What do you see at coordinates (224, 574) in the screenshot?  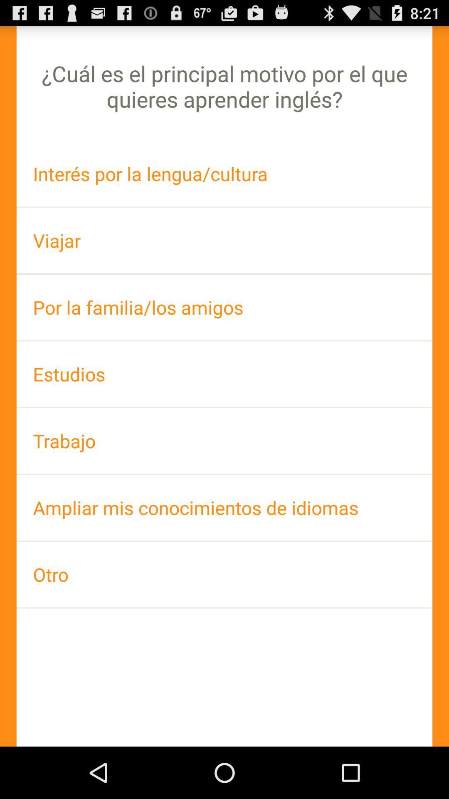 I see `click app below the ampliar mis conocimientos app` at bounding box center [224, 574].